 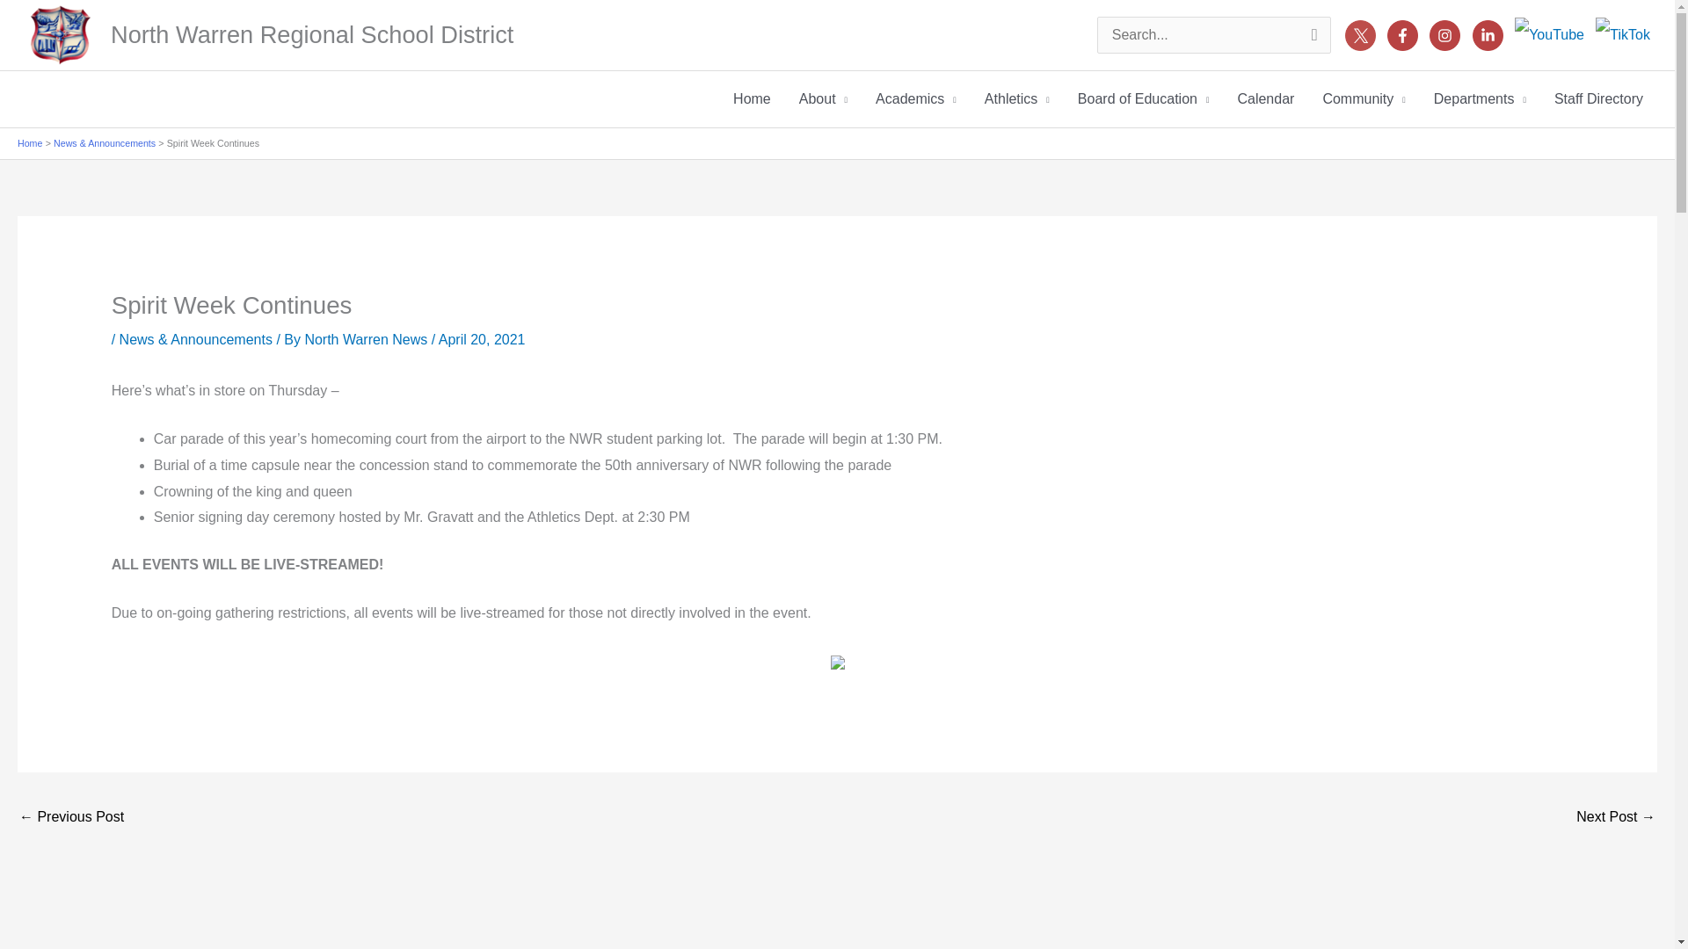 What do you see at coordinates (1360, 35) in the screenshot?
I see `Twitter` at bounding box center [1360, 35].